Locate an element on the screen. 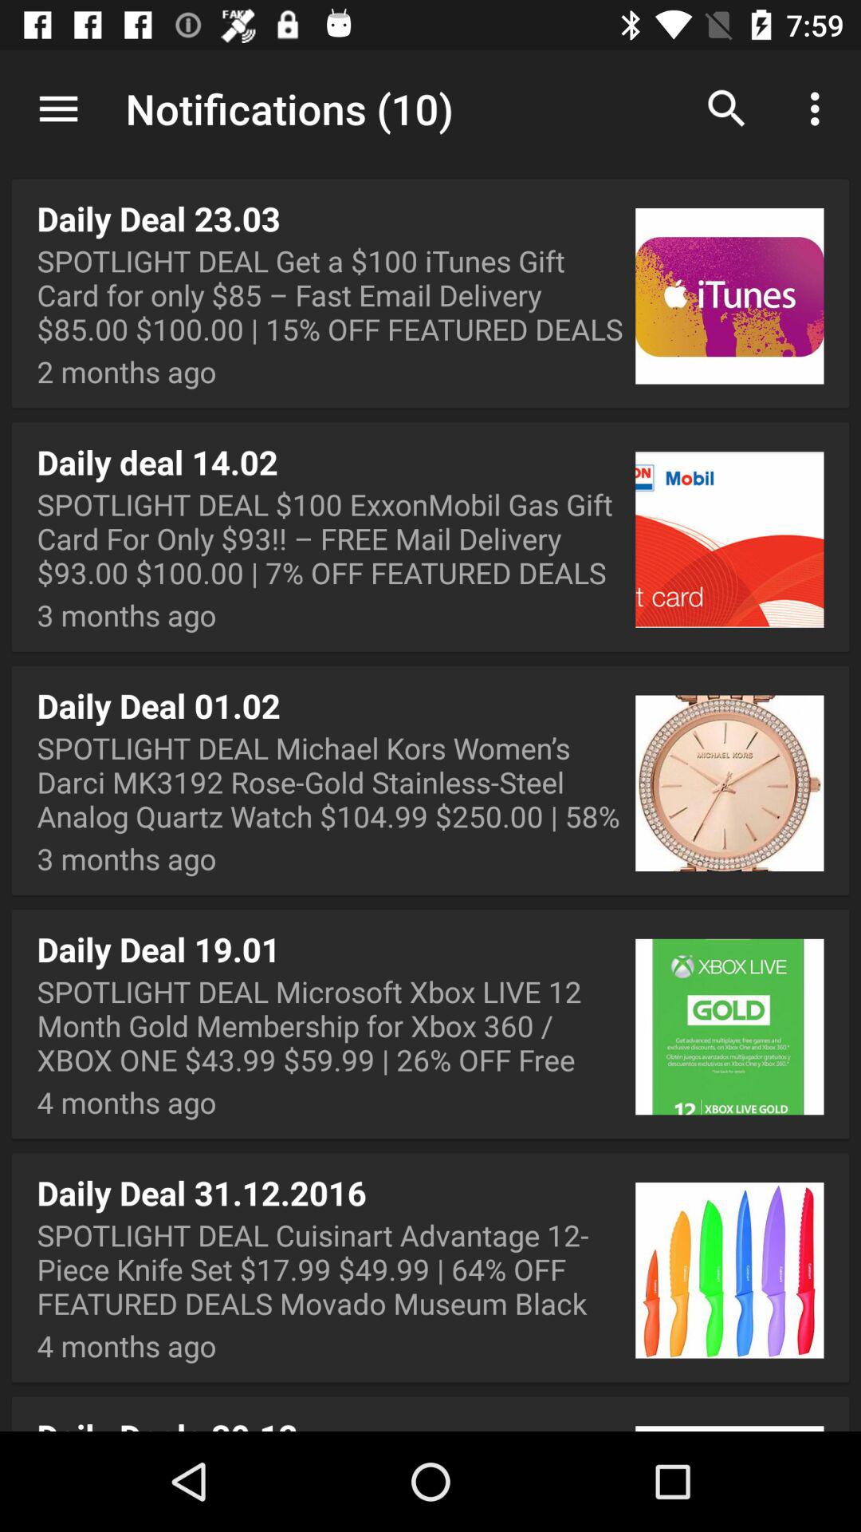 This screenshot has height=1532, width=861. click icon above the daily deal 23 app is located at coordinates (58, 109).